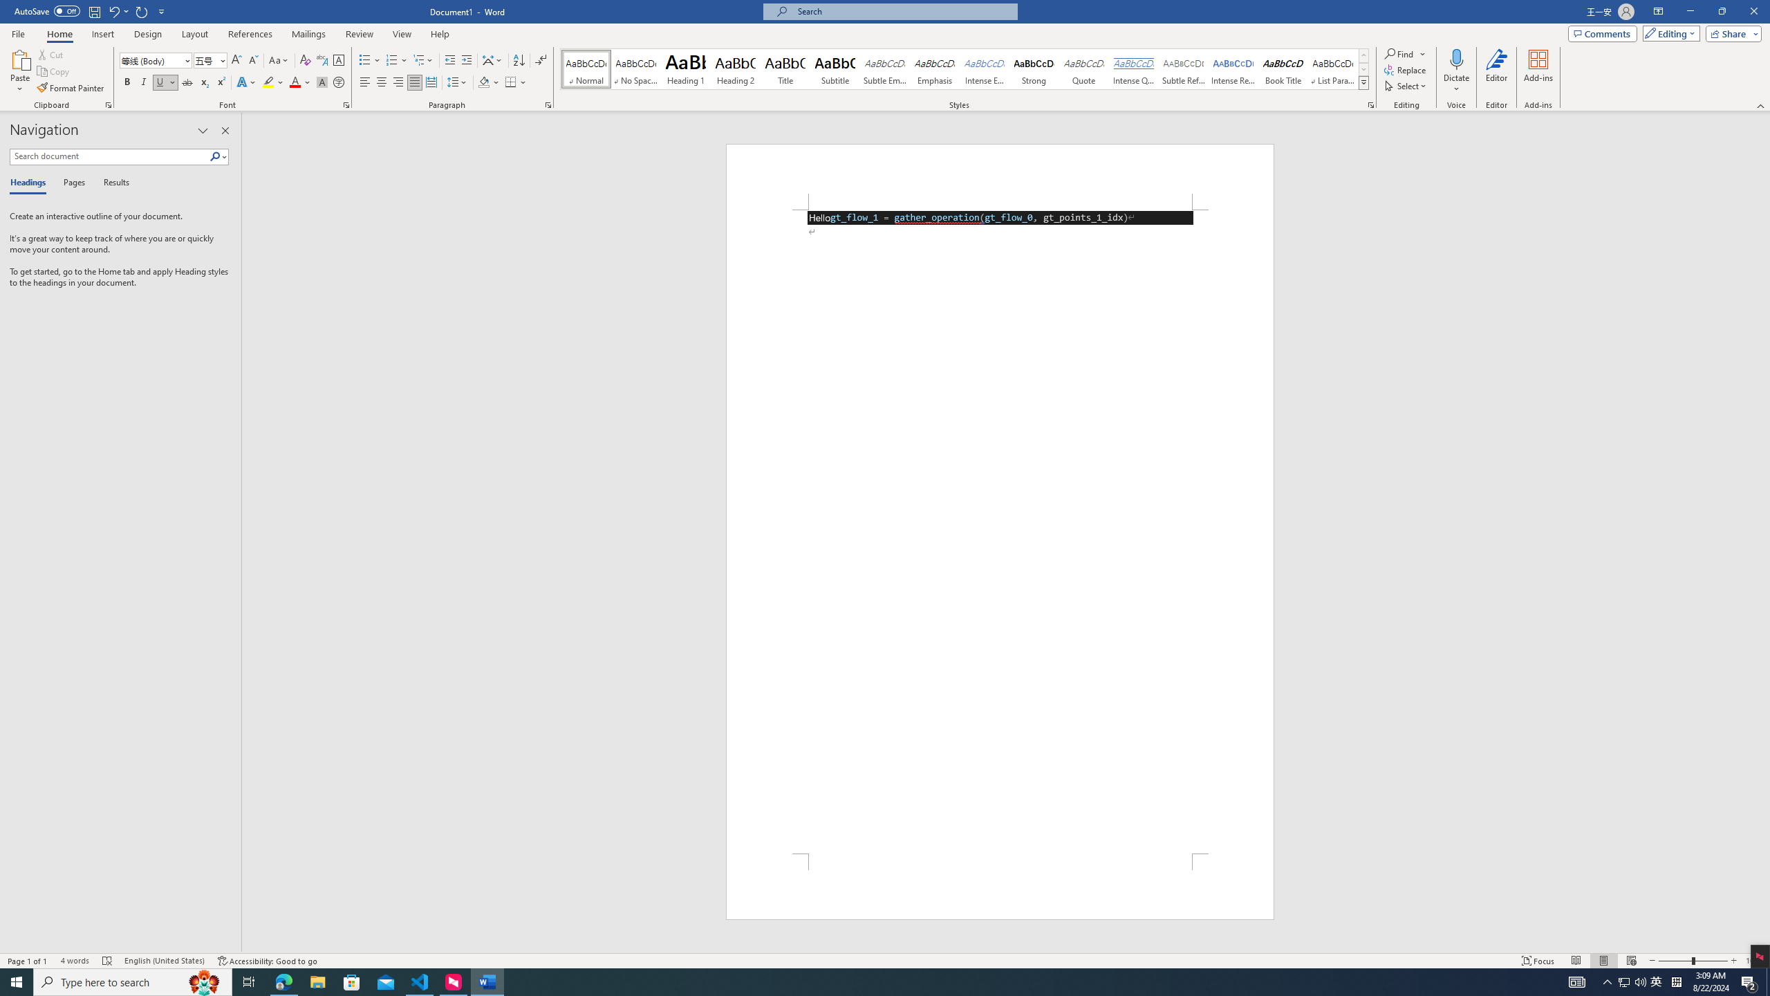 Image resolution: width=1770 pixels, height=996 pixels. I want to click on Bold, so click(127, 83).